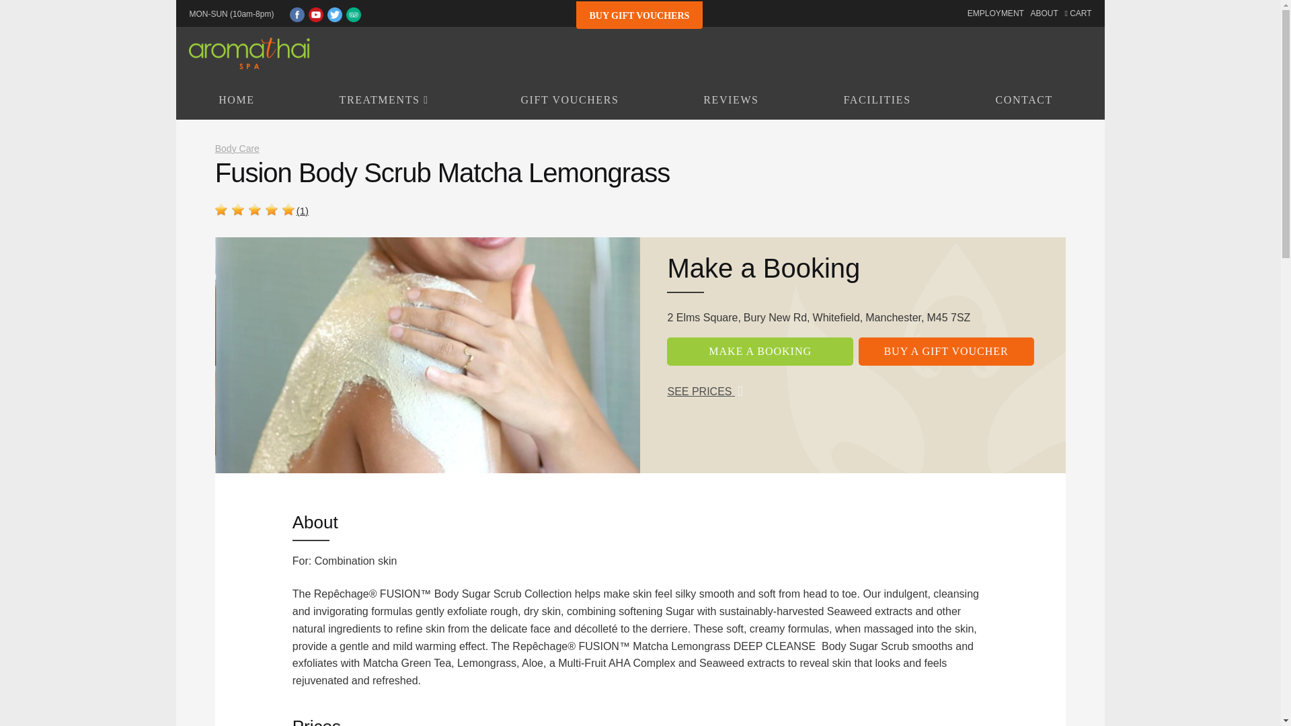  What do you see at coordinates (1077, 13) in the screenshot?
I see `CART` at bounding box center [1077, 13].